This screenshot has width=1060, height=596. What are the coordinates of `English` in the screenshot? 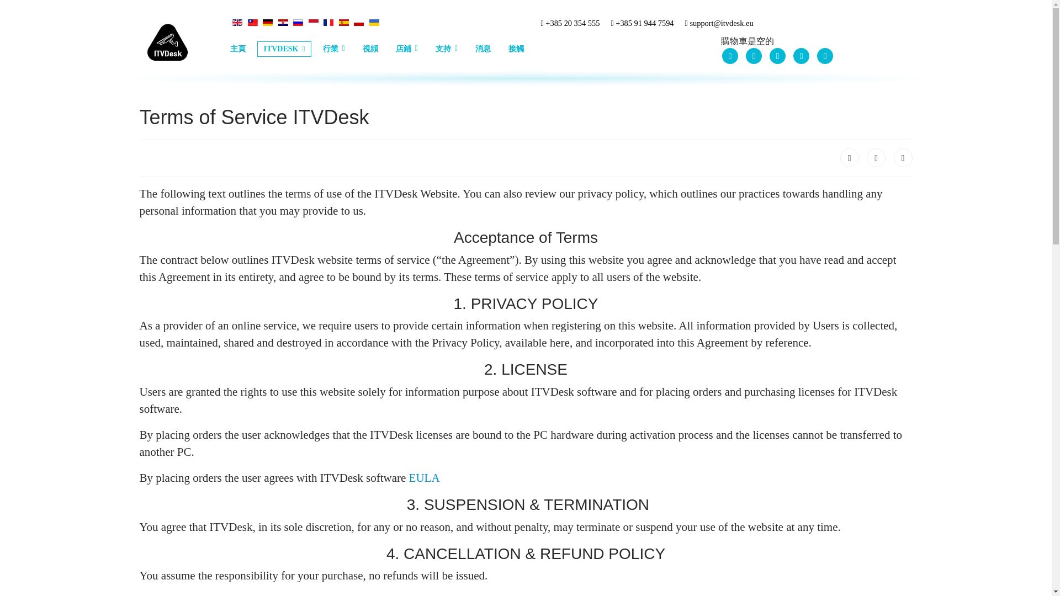 It's located at (237, 22).